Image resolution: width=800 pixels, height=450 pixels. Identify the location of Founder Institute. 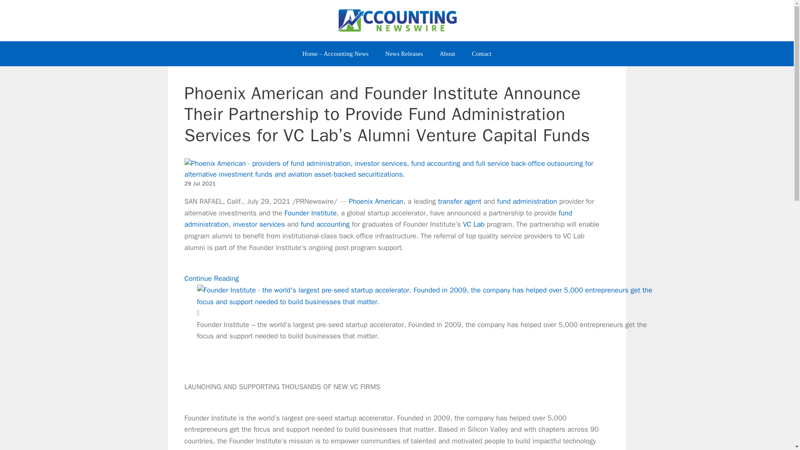
(310, 213).